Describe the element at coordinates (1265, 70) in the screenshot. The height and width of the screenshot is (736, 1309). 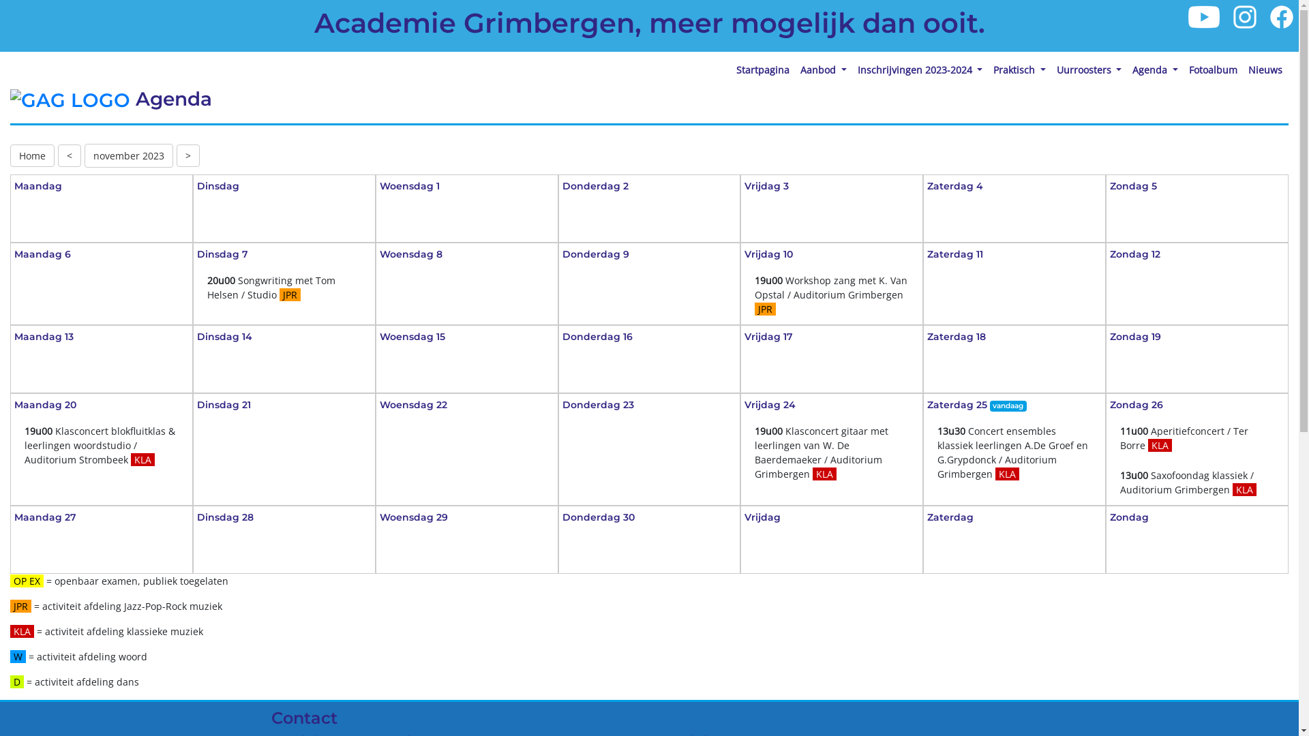
I see `Nieuws` at that location.